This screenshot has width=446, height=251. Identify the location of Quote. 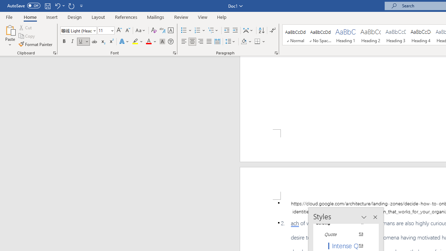
(343, 234).